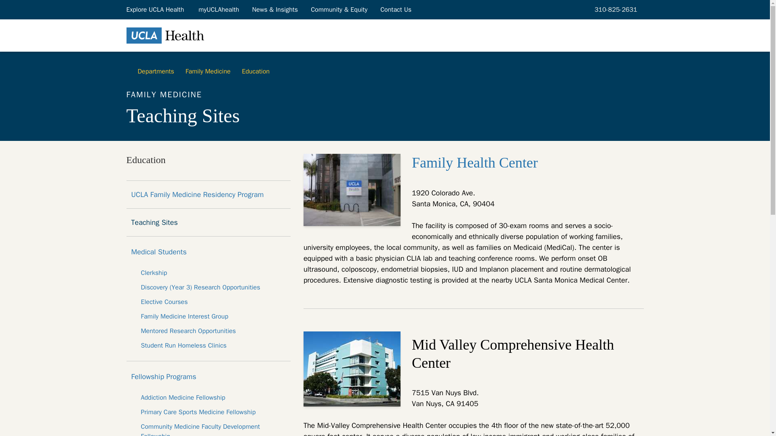  What do you see at coordinates (218, 9) in the screenshot?
I see `myUCLAhealth Login.` at bounding box center [218, 9].